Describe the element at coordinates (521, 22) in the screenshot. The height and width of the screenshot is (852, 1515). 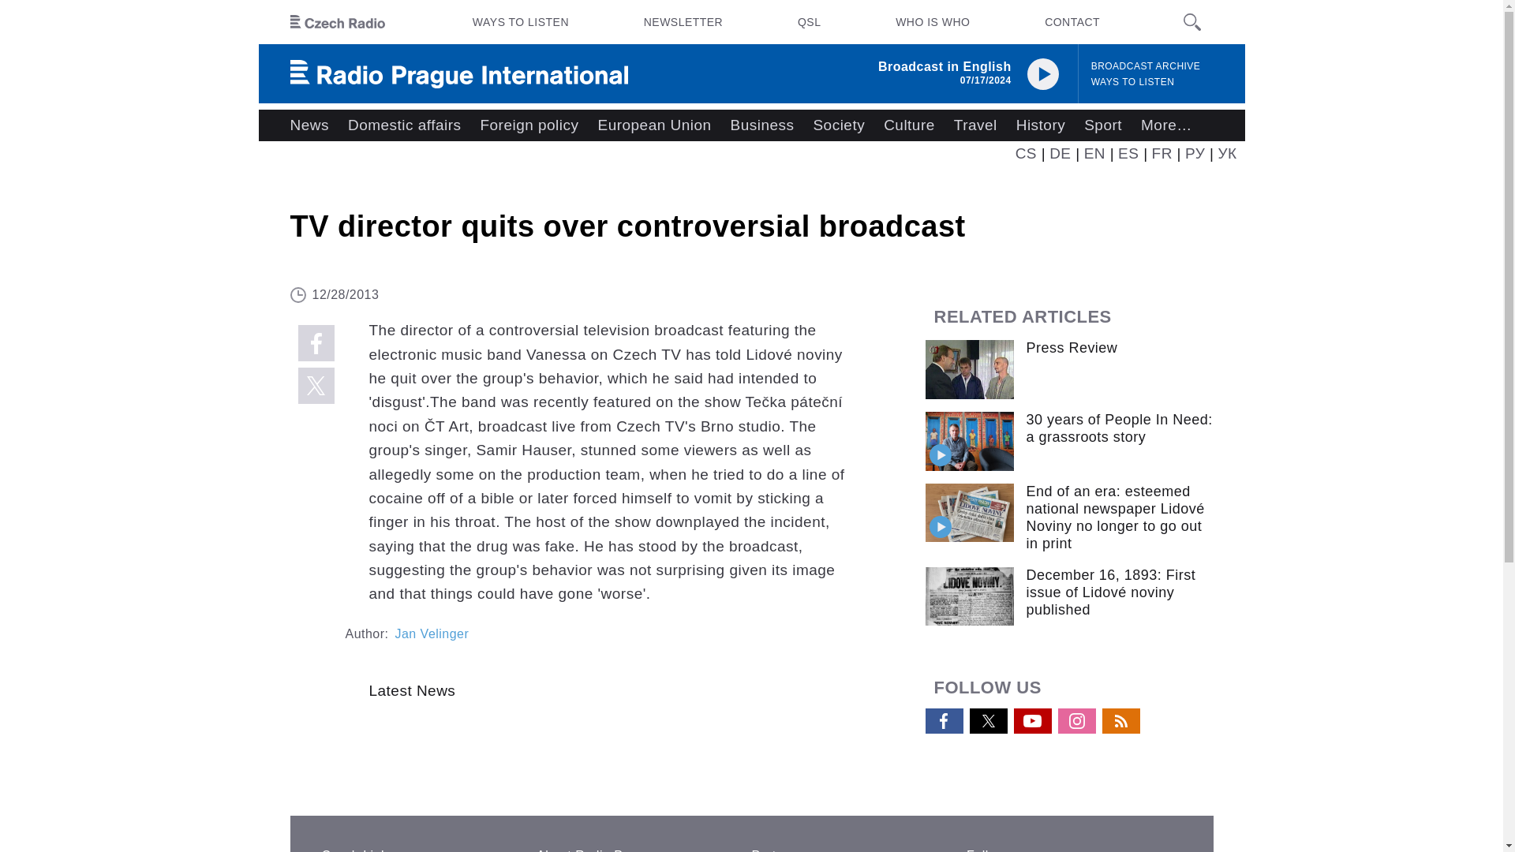
I see `WAYS TO LISTEN` at that location.